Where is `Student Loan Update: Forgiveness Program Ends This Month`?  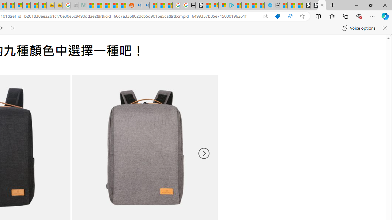 Student Loan Update: Forgiveness Program Ends This Month is located at coordinates (114, 5).